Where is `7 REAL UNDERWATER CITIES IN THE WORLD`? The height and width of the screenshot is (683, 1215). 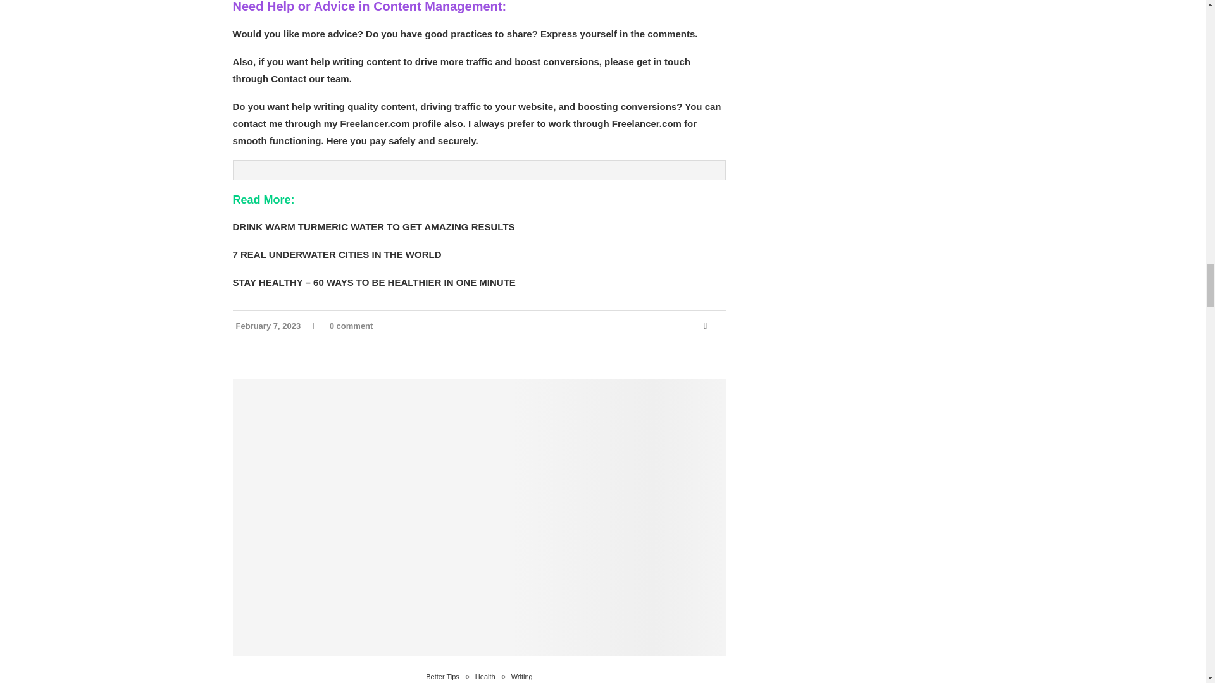
7 REAL UNDERWATER CITIES IN THE WORLD is located at coordinates (337, 254).